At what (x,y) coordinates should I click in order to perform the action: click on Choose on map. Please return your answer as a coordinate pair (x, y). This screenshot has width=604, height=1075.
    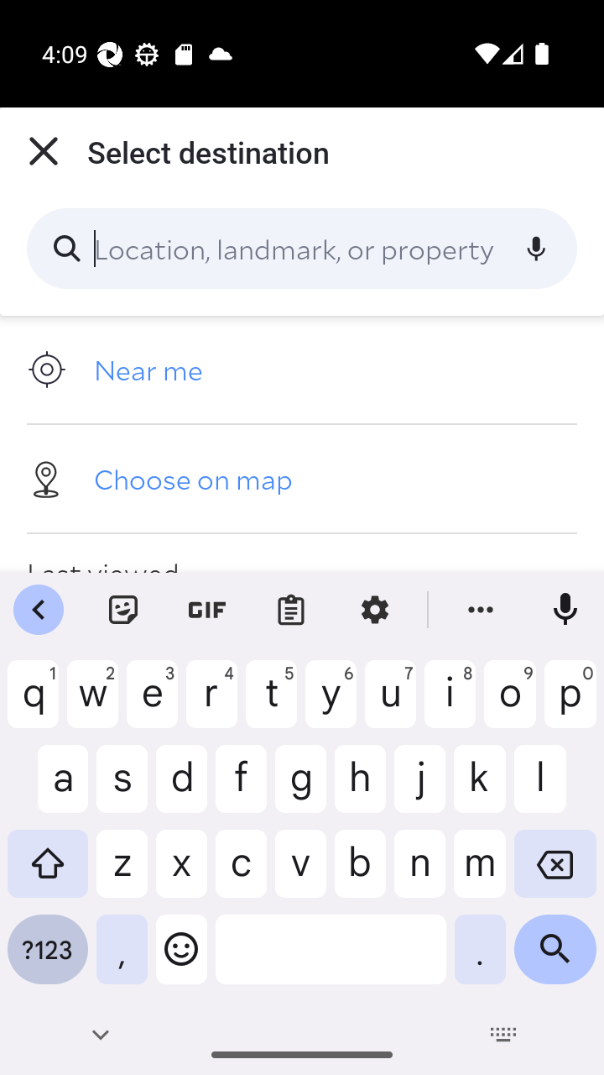
    Looking at the image, I should click on (302, 478).